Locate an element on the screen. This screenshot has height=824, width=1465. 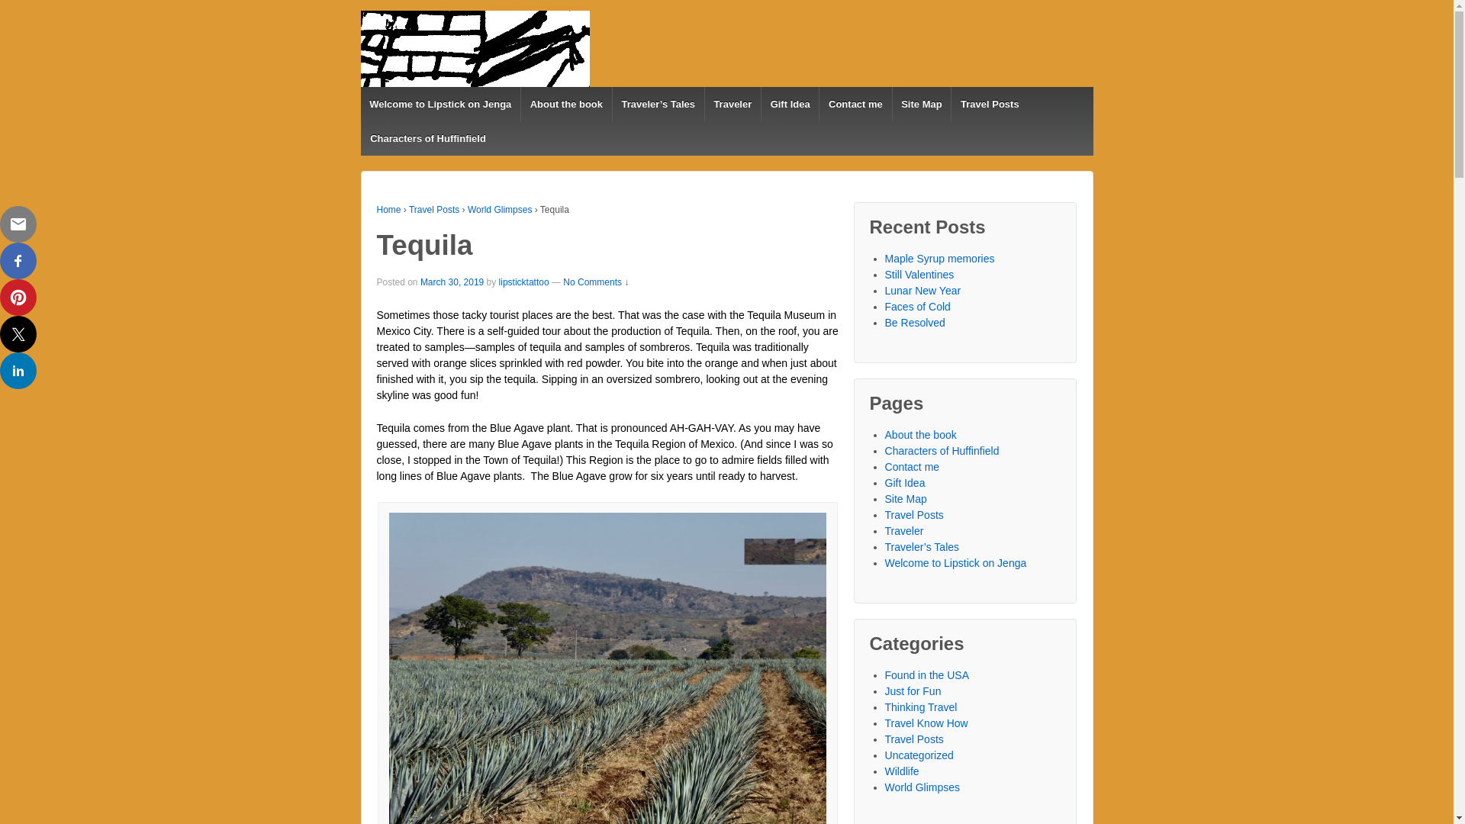
Traveler is located at coordinates (732, 104).